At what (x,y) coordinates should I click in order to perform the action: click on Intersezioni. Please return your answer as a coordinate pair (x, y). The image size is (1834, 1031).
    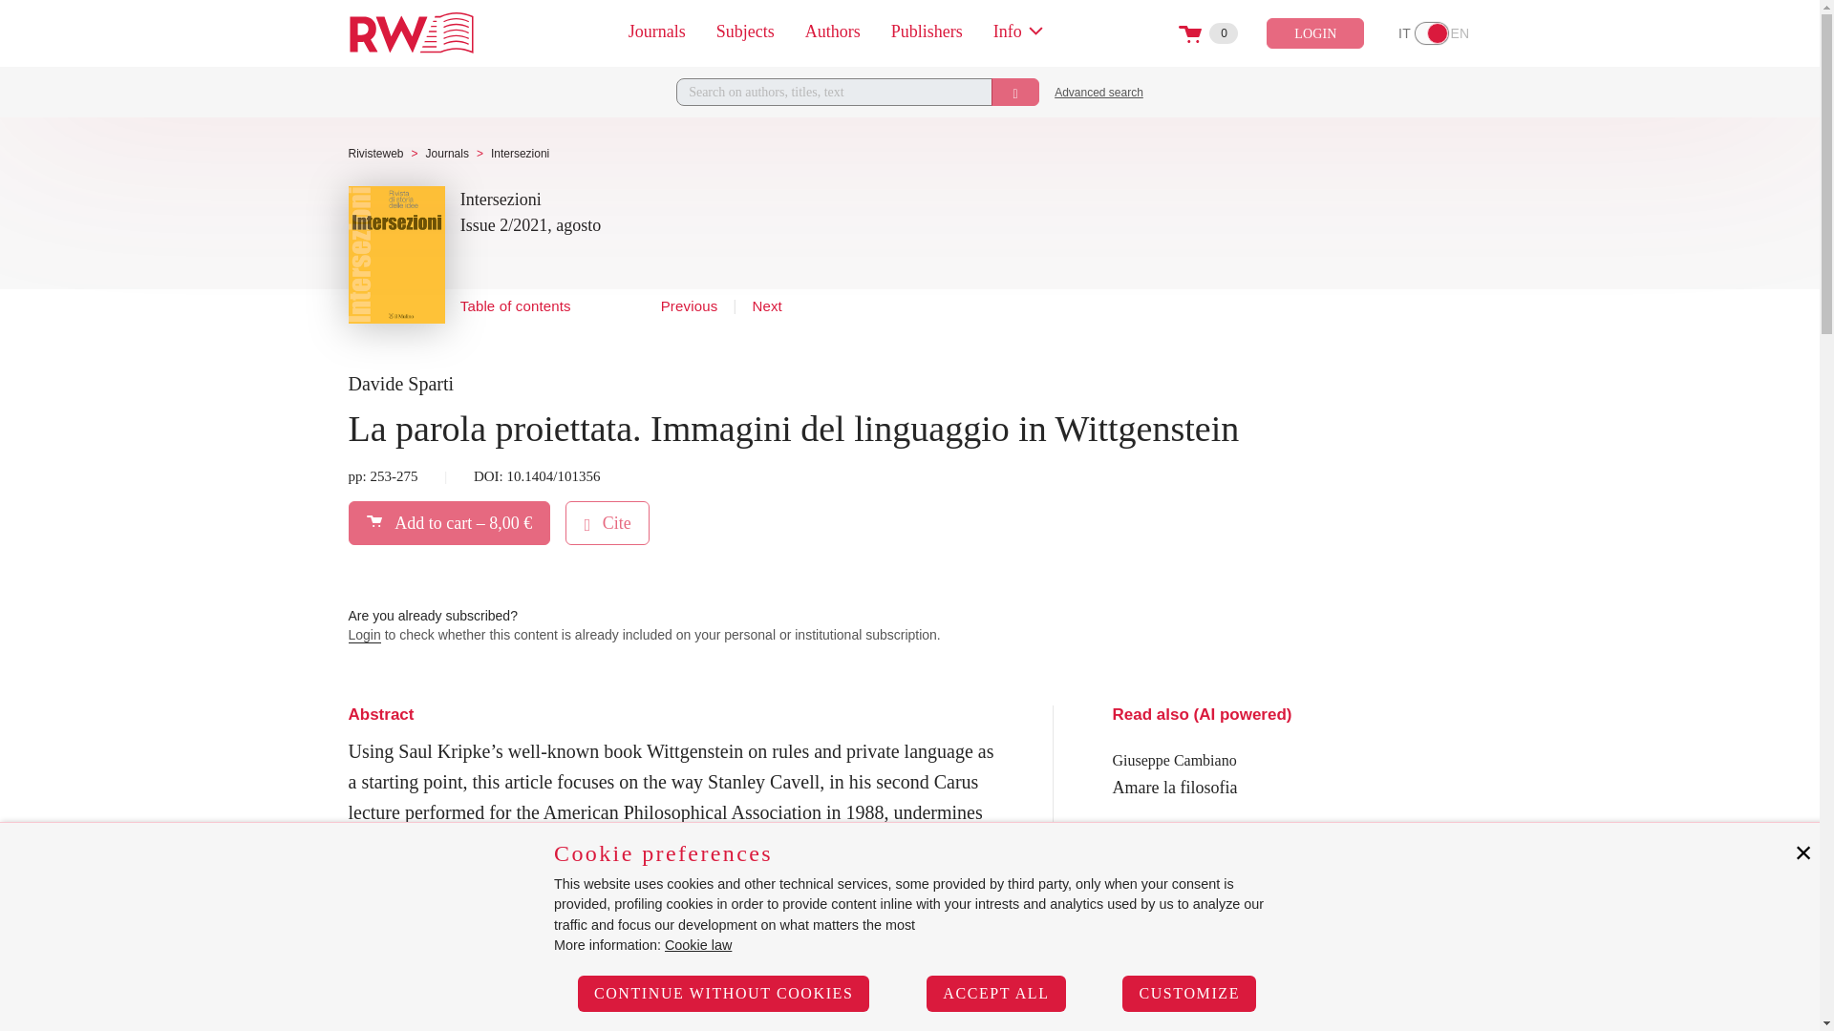
    Looking at the image, I should click on (501, 200).